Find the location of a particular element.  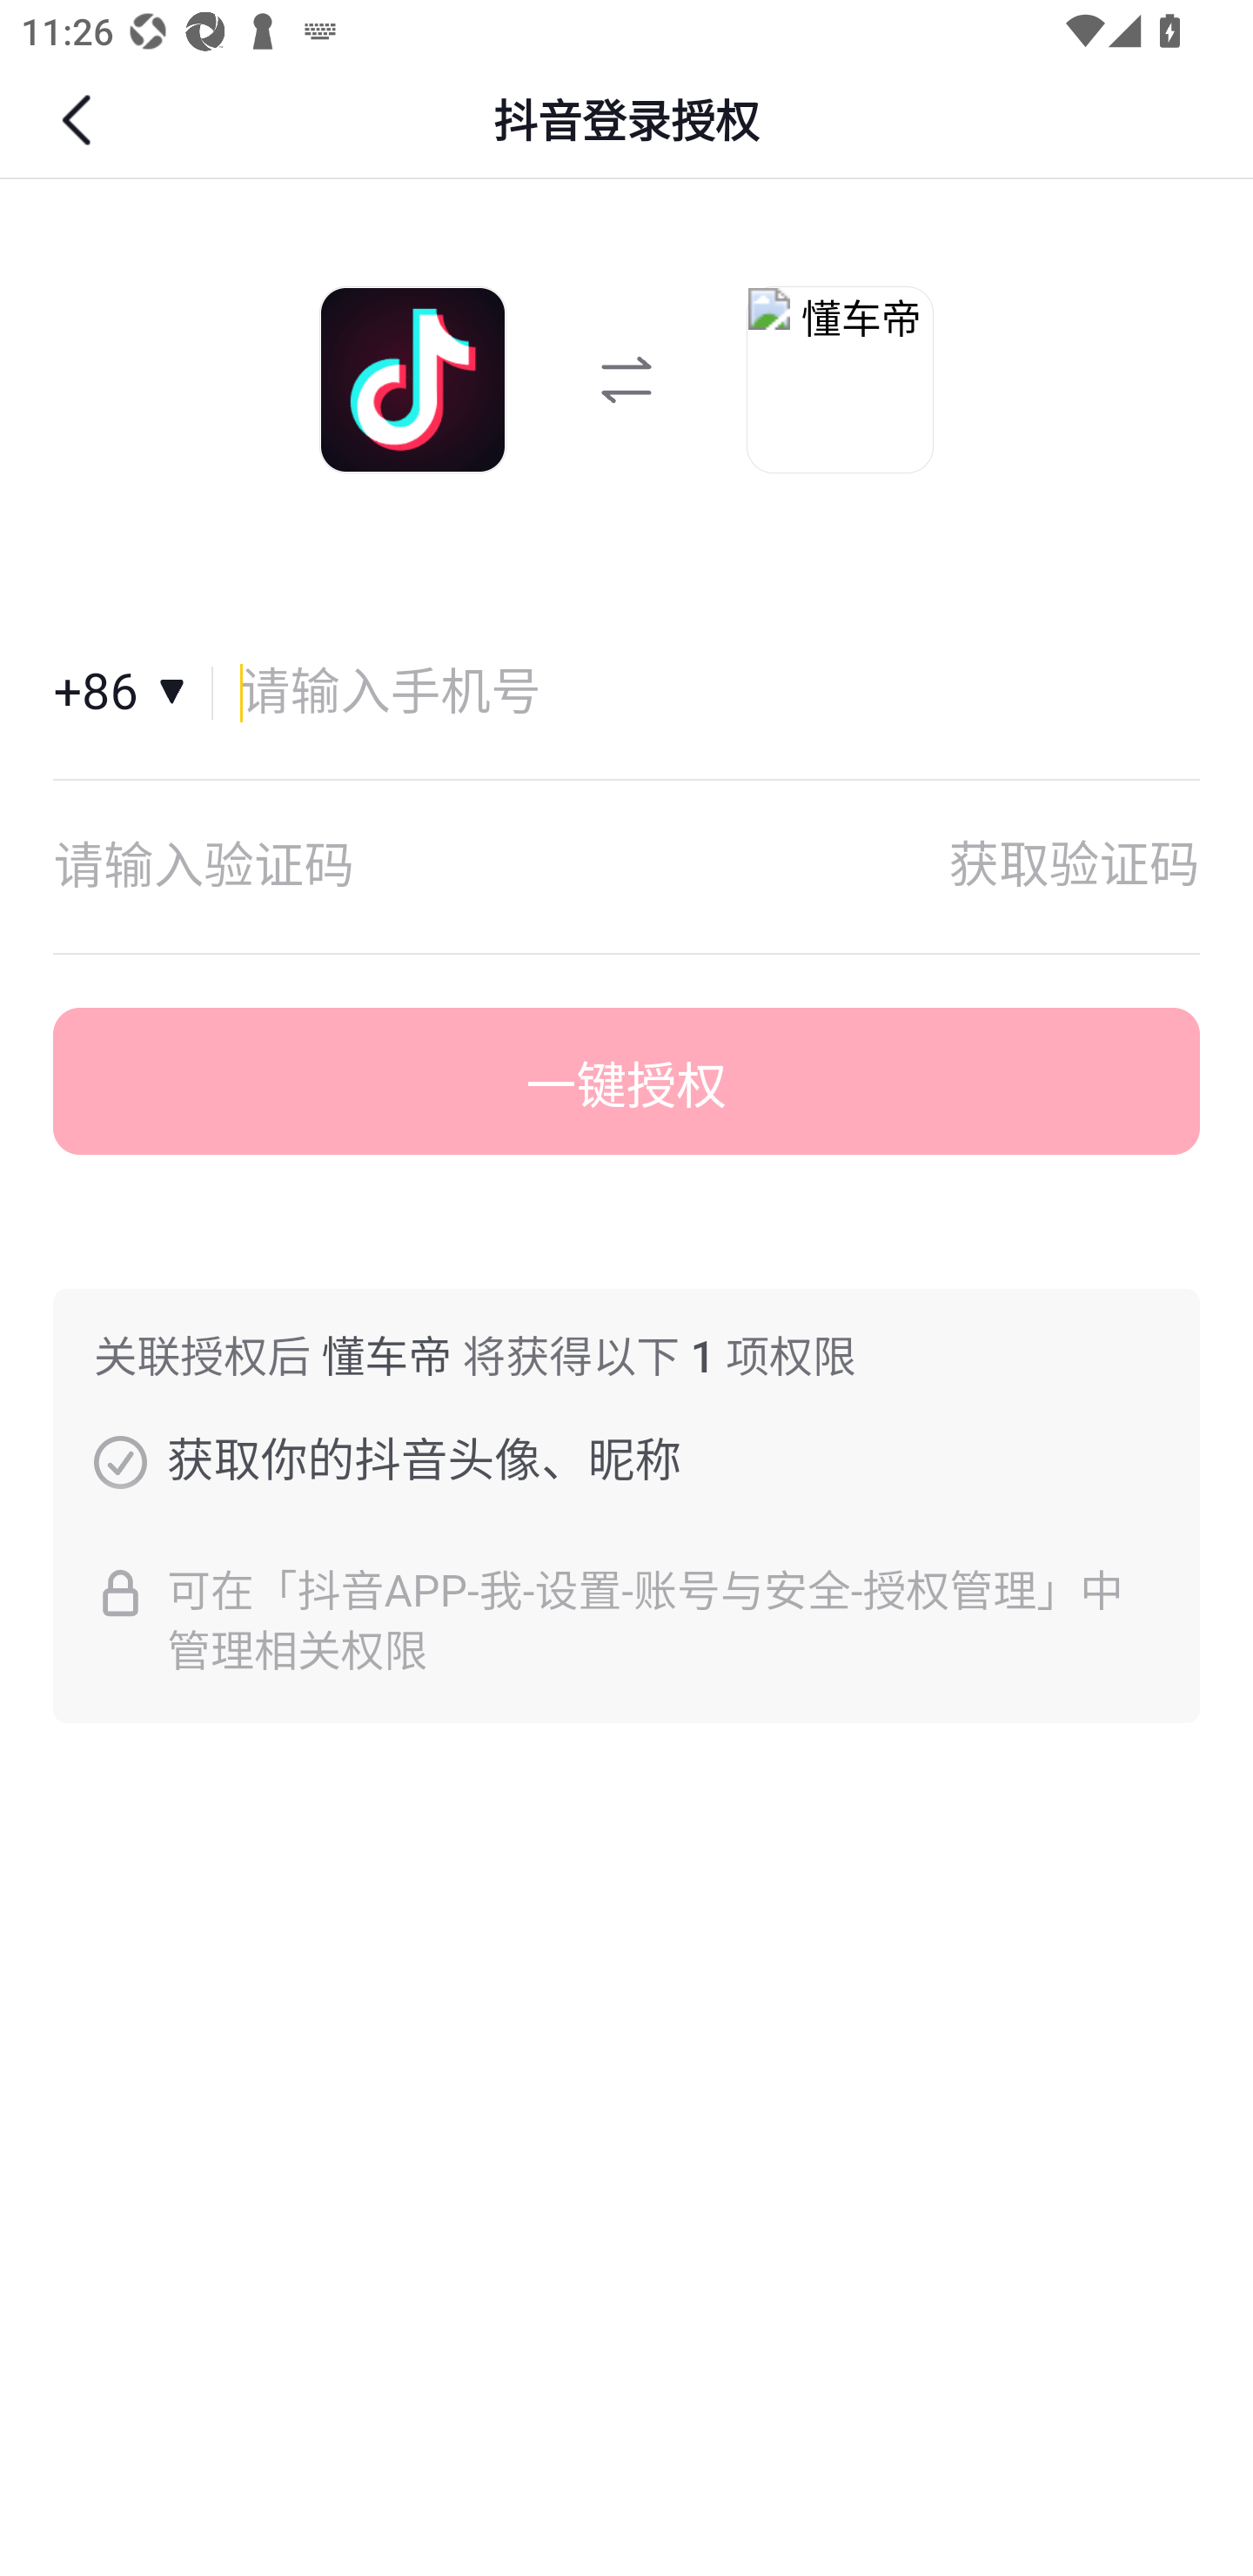

国家和地区+86 is located at coordinates (133, 693).